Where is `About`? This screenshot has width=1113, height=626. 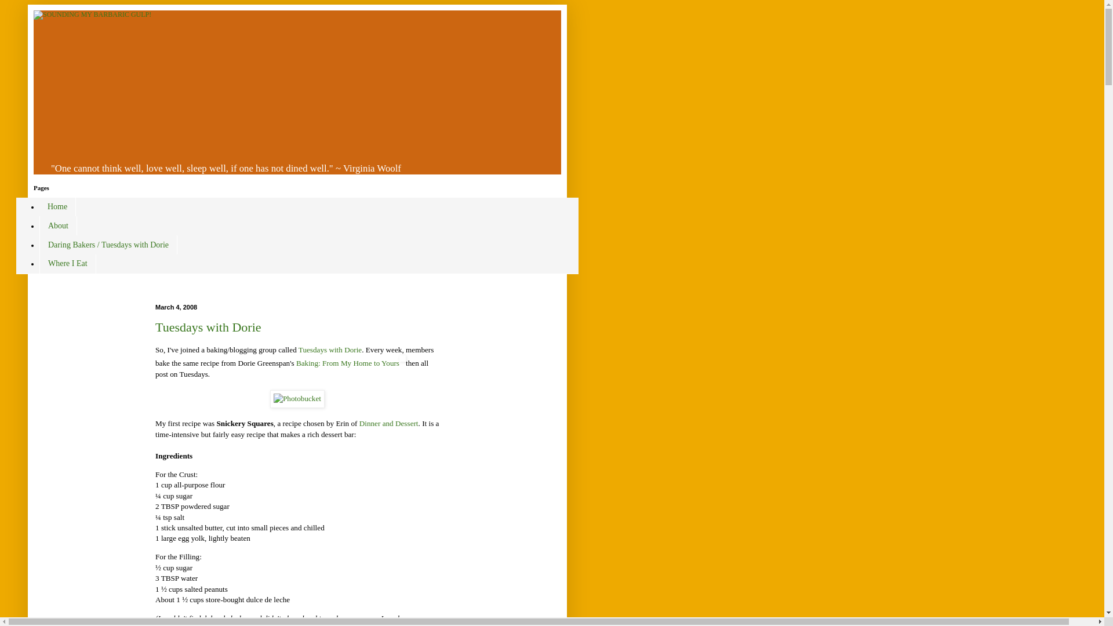
About is located at coordinates (58, 225).